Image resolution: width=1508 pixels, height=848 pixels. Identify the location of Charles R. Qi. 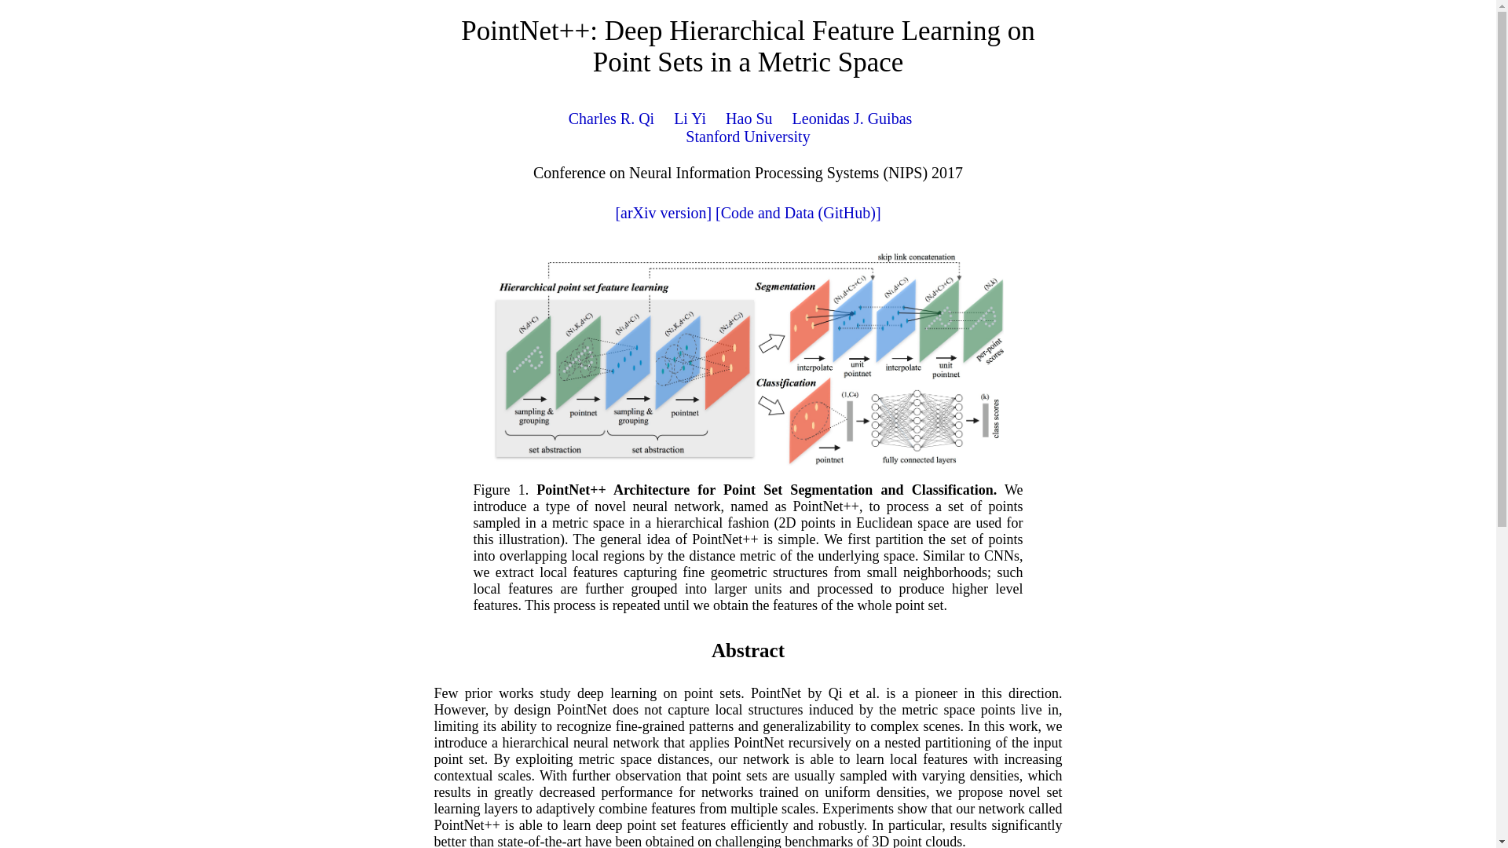
(611, 119).